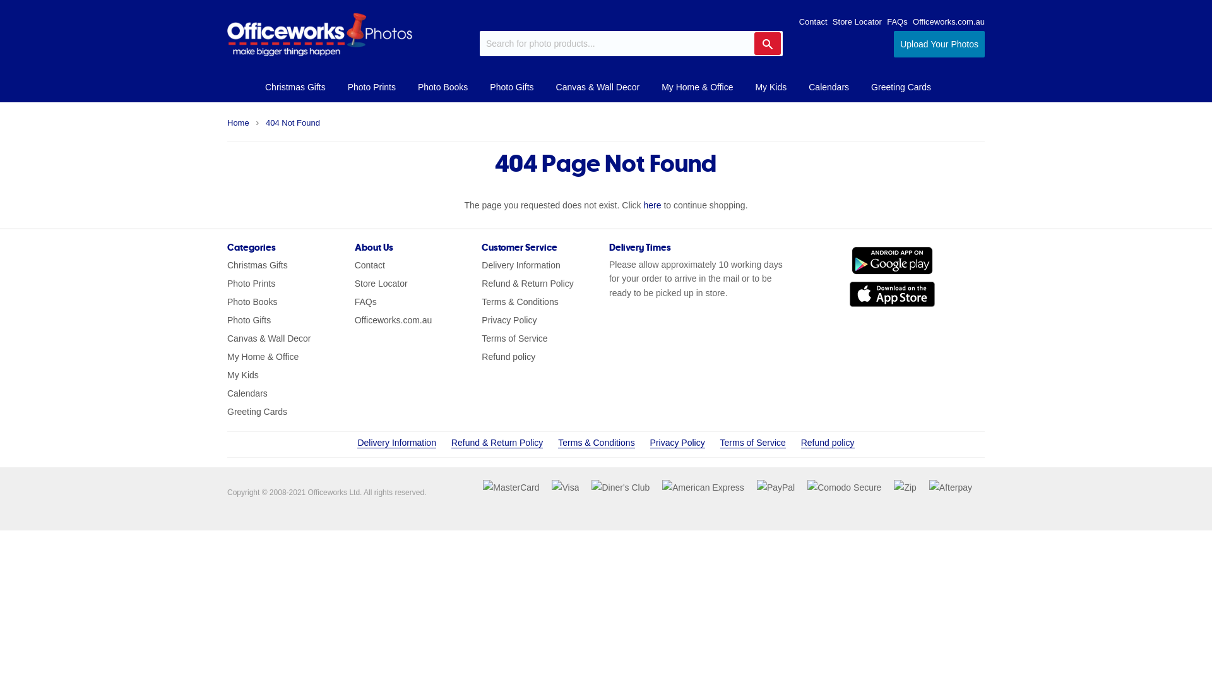  What do you see at coordinates (509, 320) in the screenshot?
I see `Privacy Policy` at bounding box center [509, 320].